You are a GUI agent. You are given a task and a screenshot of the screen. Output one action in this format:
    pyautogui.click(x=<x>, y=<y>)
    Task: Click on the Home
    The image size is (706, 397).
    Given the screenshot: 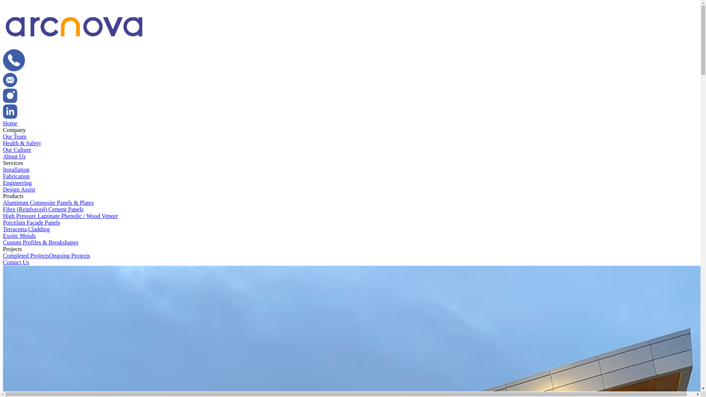 What is the action you would take?
    pyautogui.click(x=10, y=124)
    